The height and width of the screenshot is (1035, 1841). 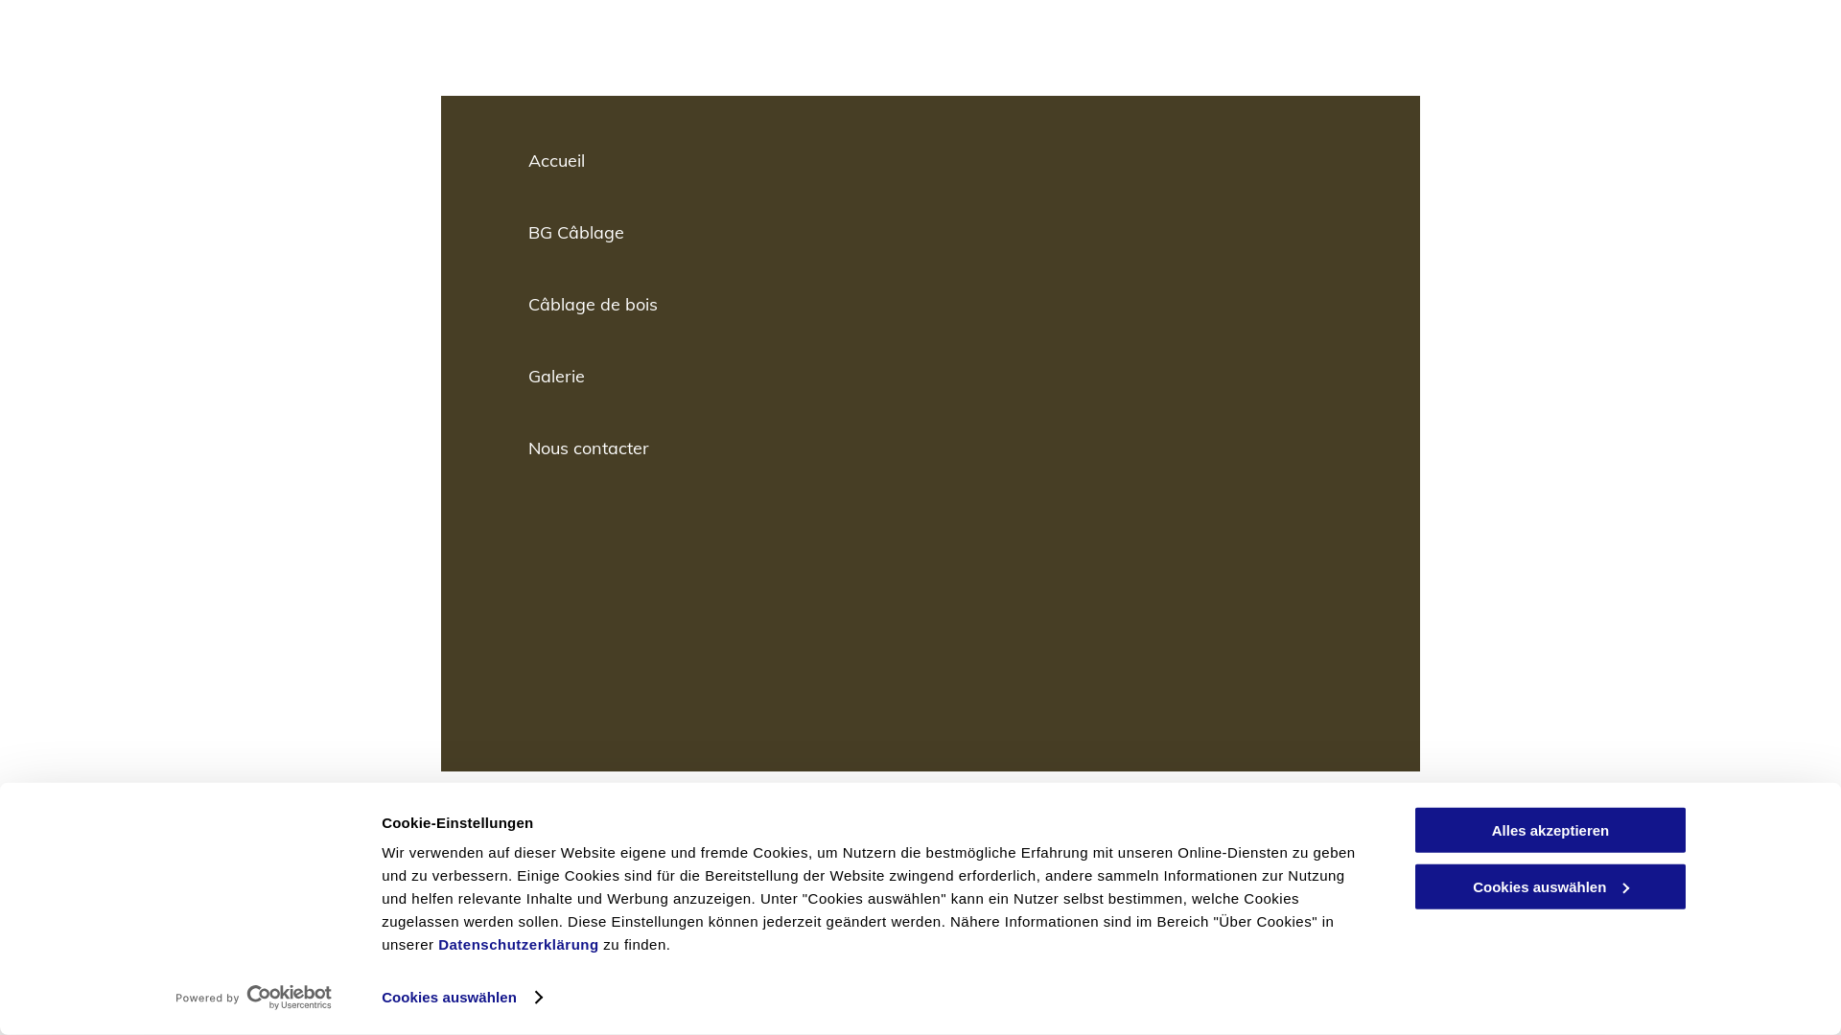 I want to click on Alles akzeptieren, so click(x=1550, y=830).